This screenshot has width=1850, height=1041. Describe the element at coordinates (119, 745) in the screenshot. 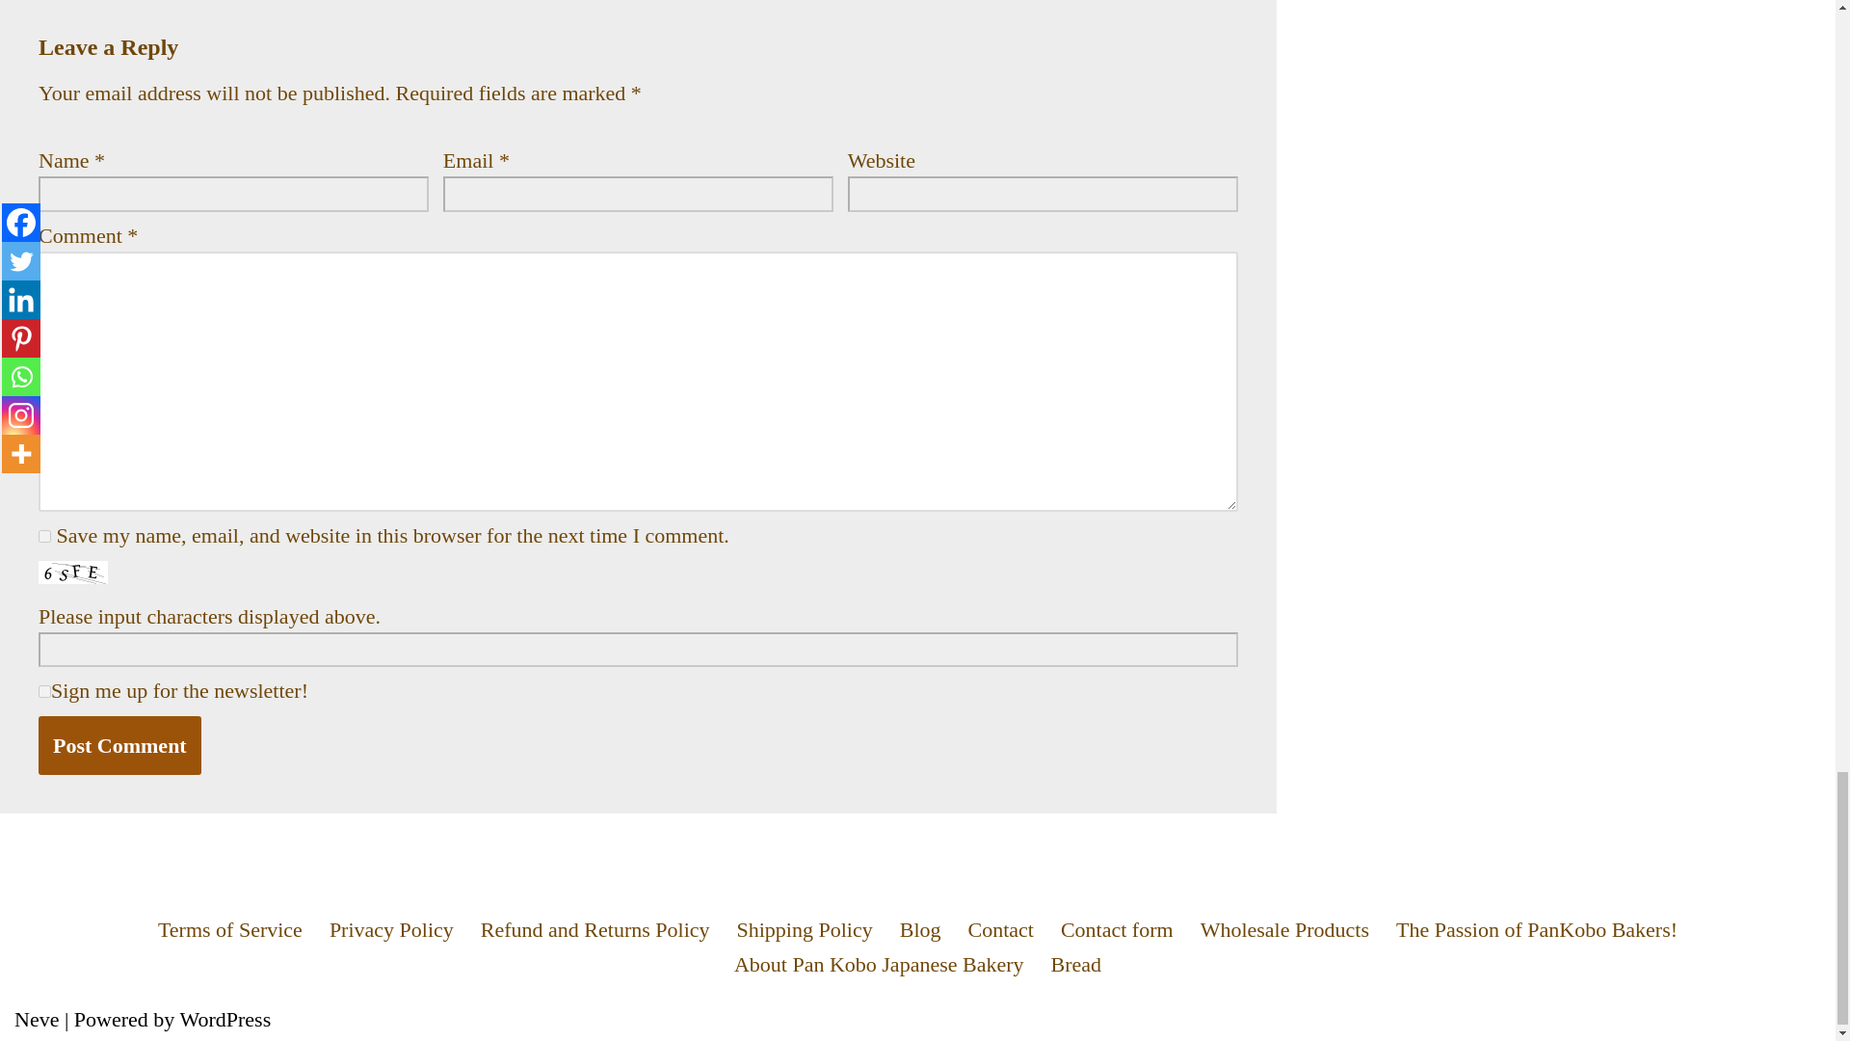

I see `Post Comment` at that location.